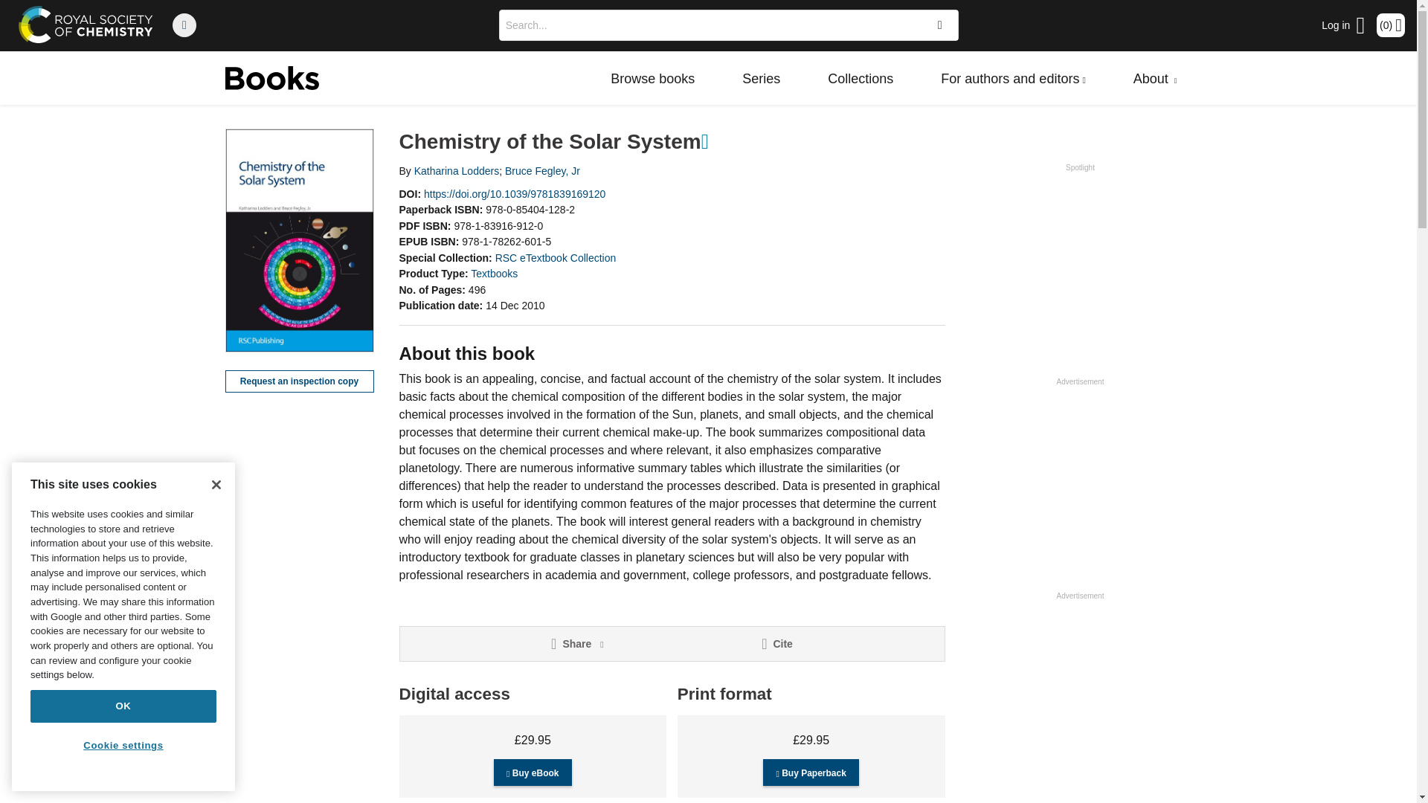 This screenshot has height=803, width=1428. Describe the element at coordinates (542, 171) in the screenshot. I see `Bruce Fegley, Jr` at that location.